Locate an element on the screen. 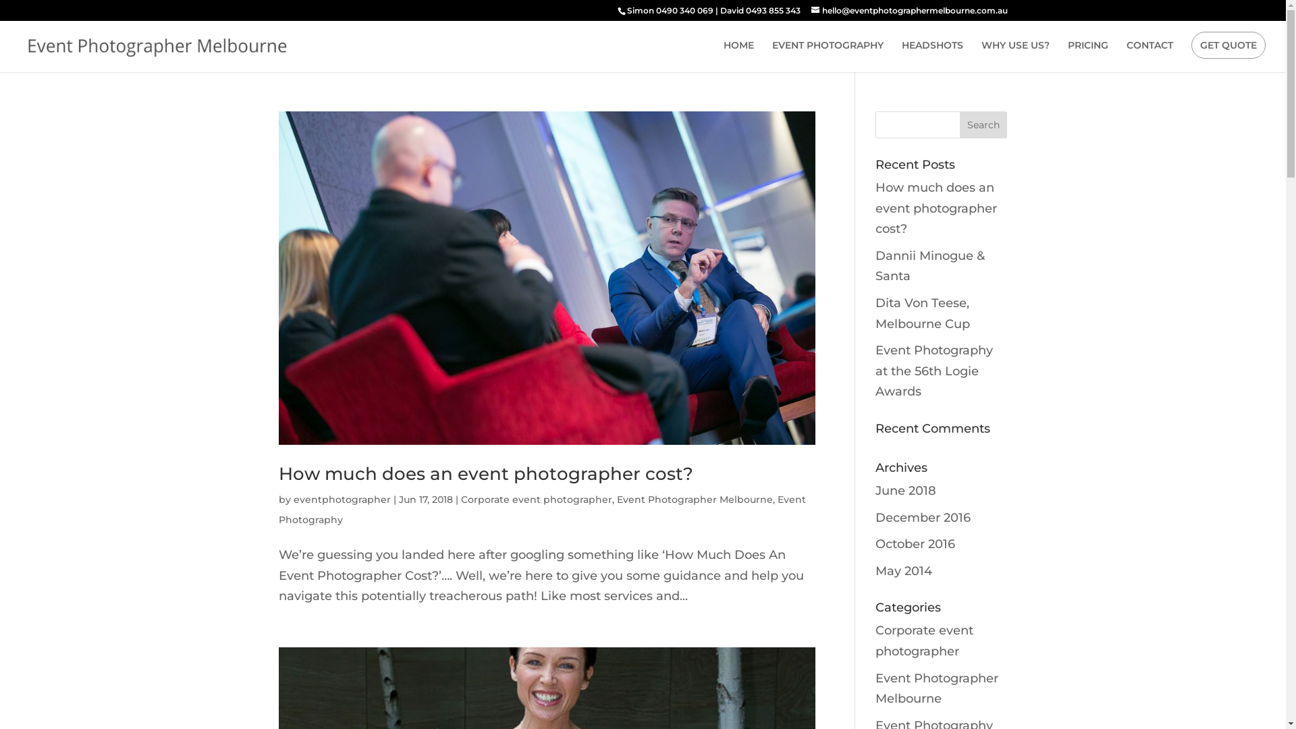 The width and height of the screenshot is (1296, 729). Dita Von Teese, Melbourne Cup is located at coordinates (923, 313).